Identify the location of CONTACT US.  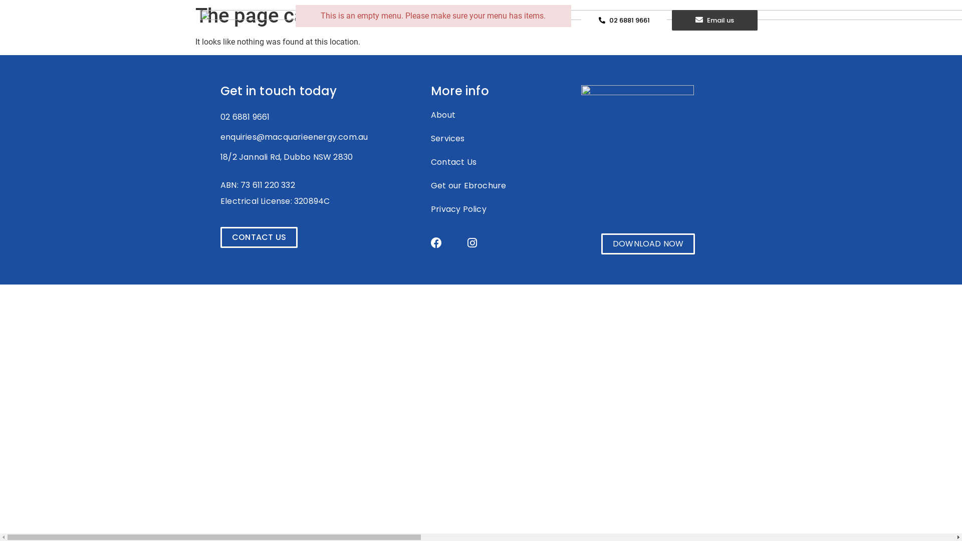
(259, 237).